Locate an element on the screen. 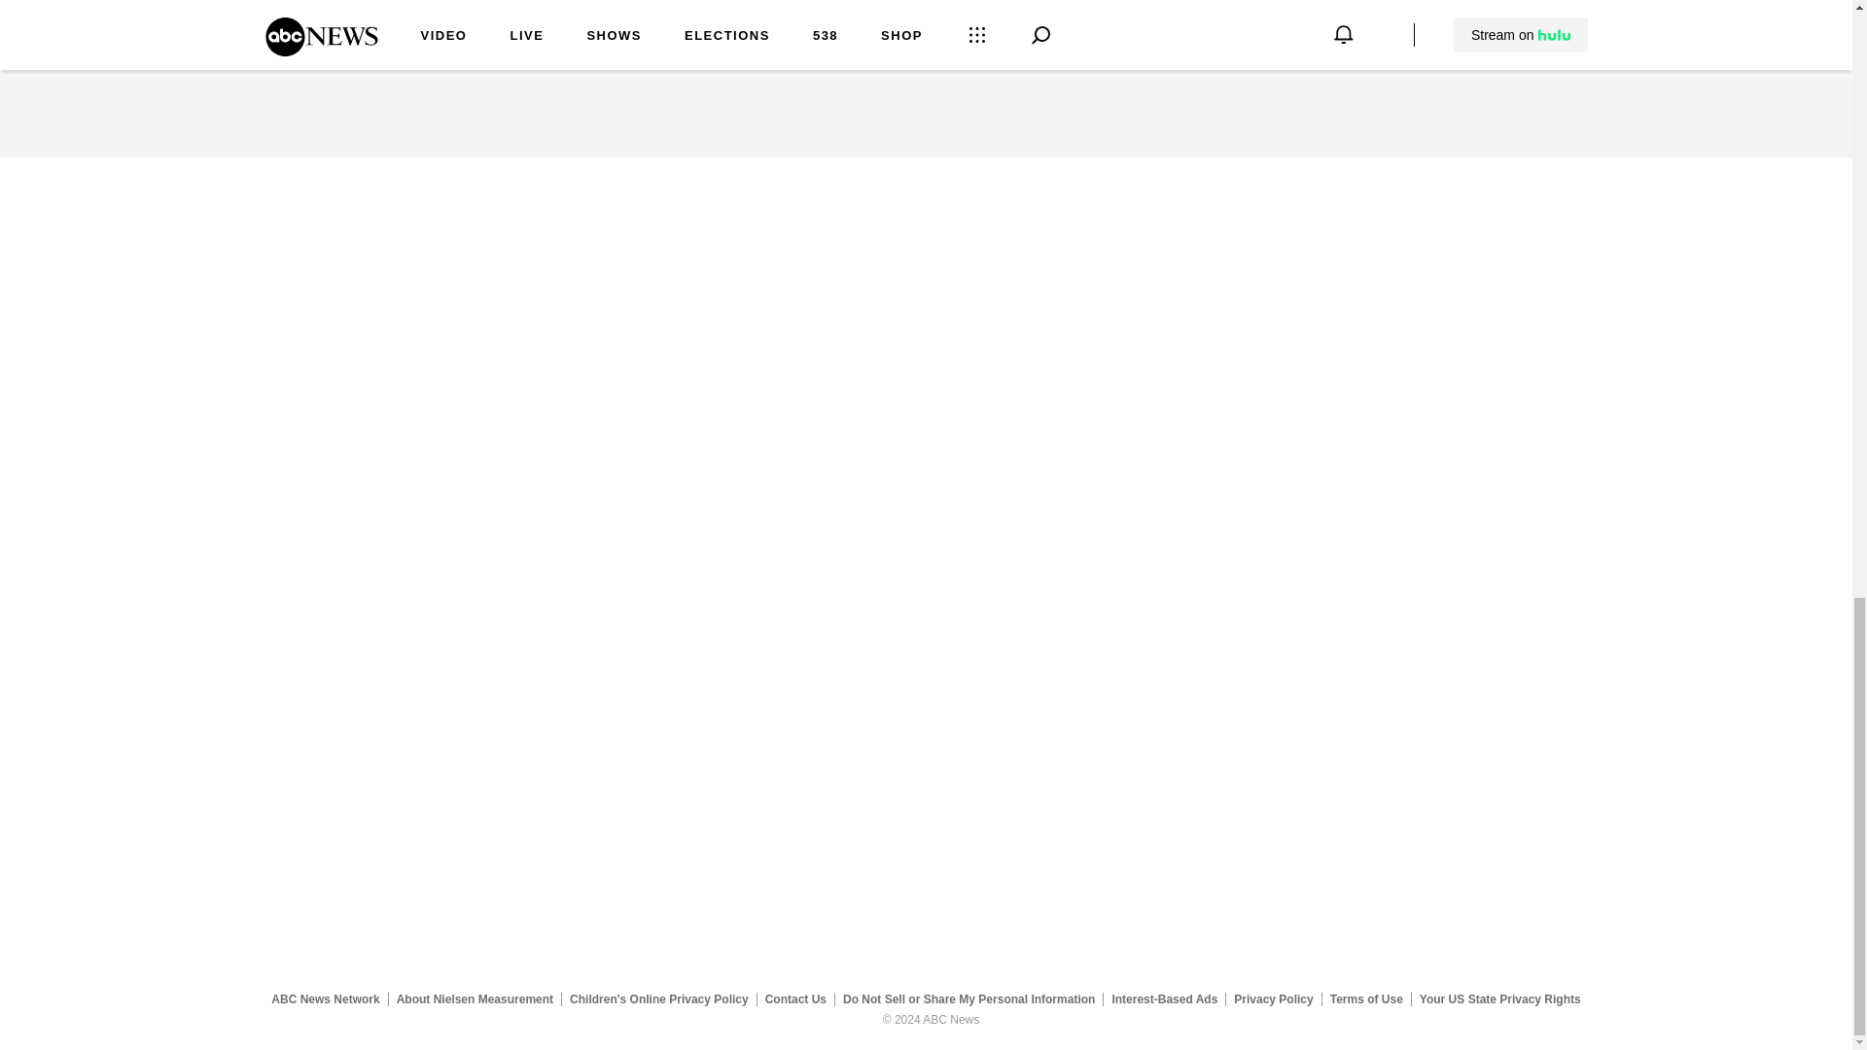  About Nielsen Measurement is located at coordinates (475, 998).